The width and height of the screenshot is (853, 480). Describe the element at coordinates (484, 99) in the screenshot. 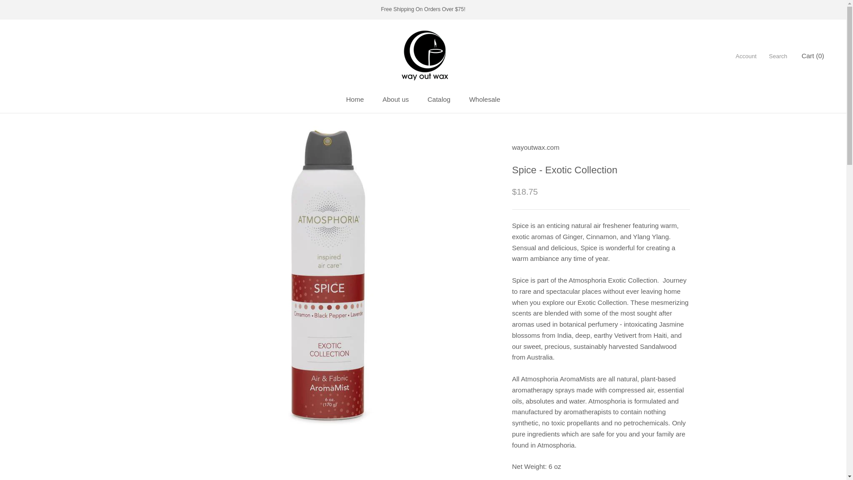

I see `Catalog` at that location.